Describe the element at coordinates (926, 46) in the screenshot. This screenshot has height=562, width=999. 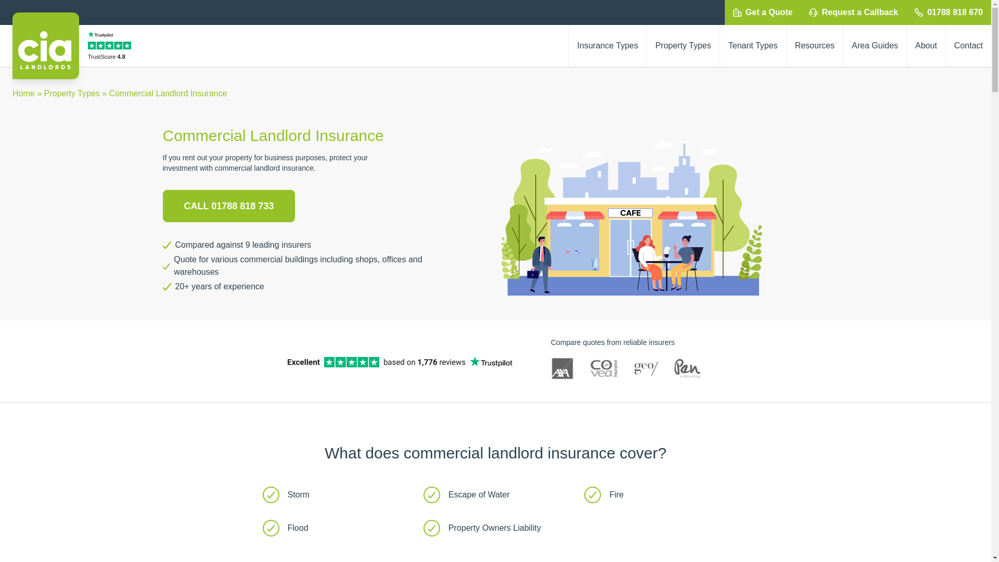
I see `About` at that location.